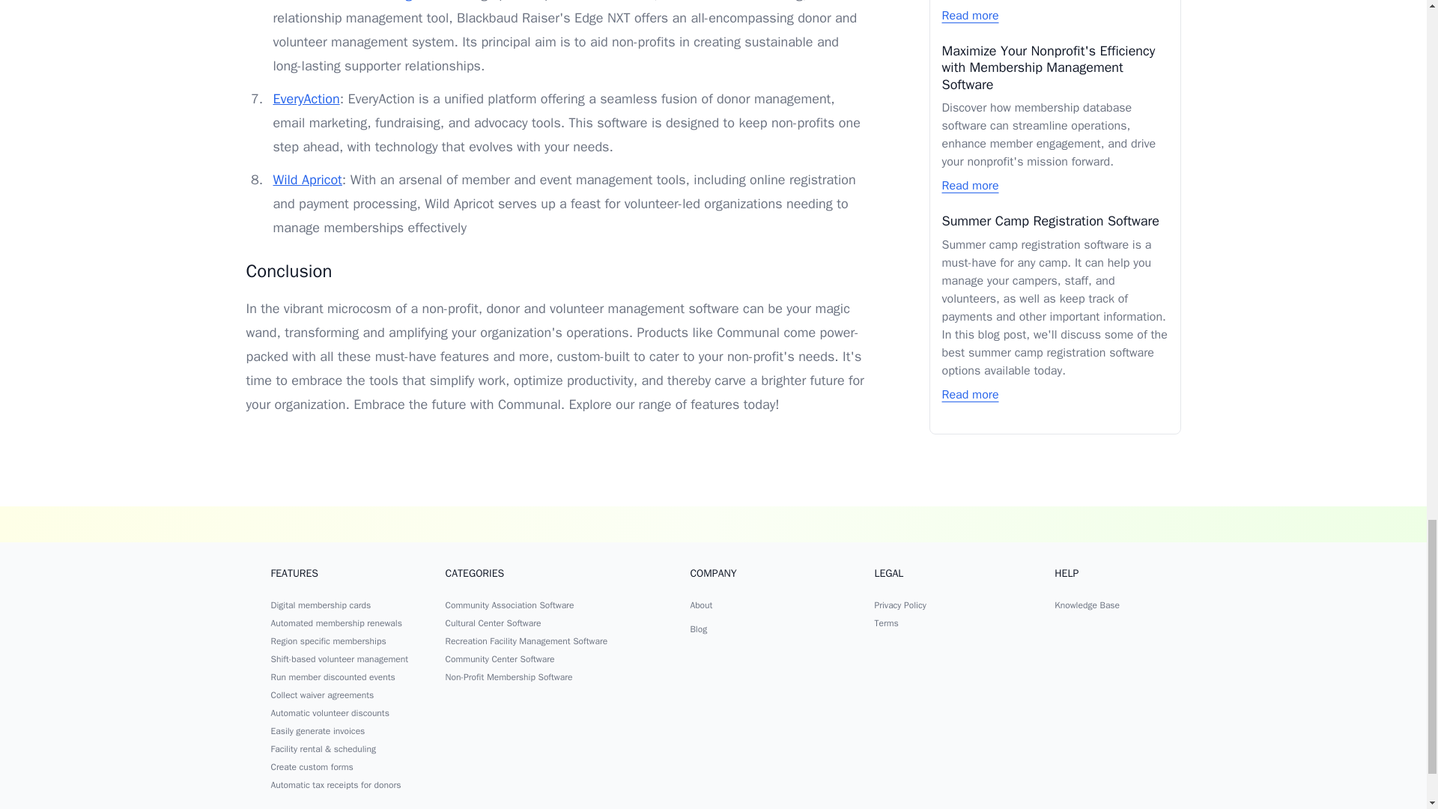 Image resolution: width=1438 pixels, height=809 pixels. I want to click on Easily generate invoices, so click(318, 730).